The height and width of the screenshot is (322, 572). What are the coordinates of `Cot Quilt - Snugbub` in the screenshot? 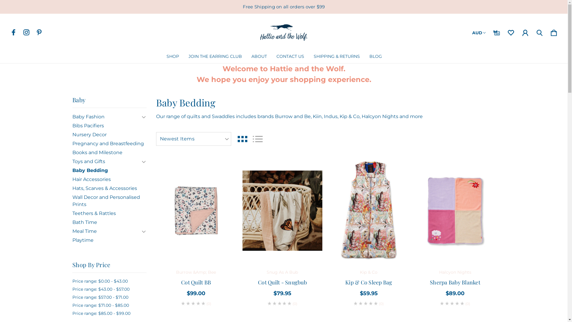 It's located at (282, 283).